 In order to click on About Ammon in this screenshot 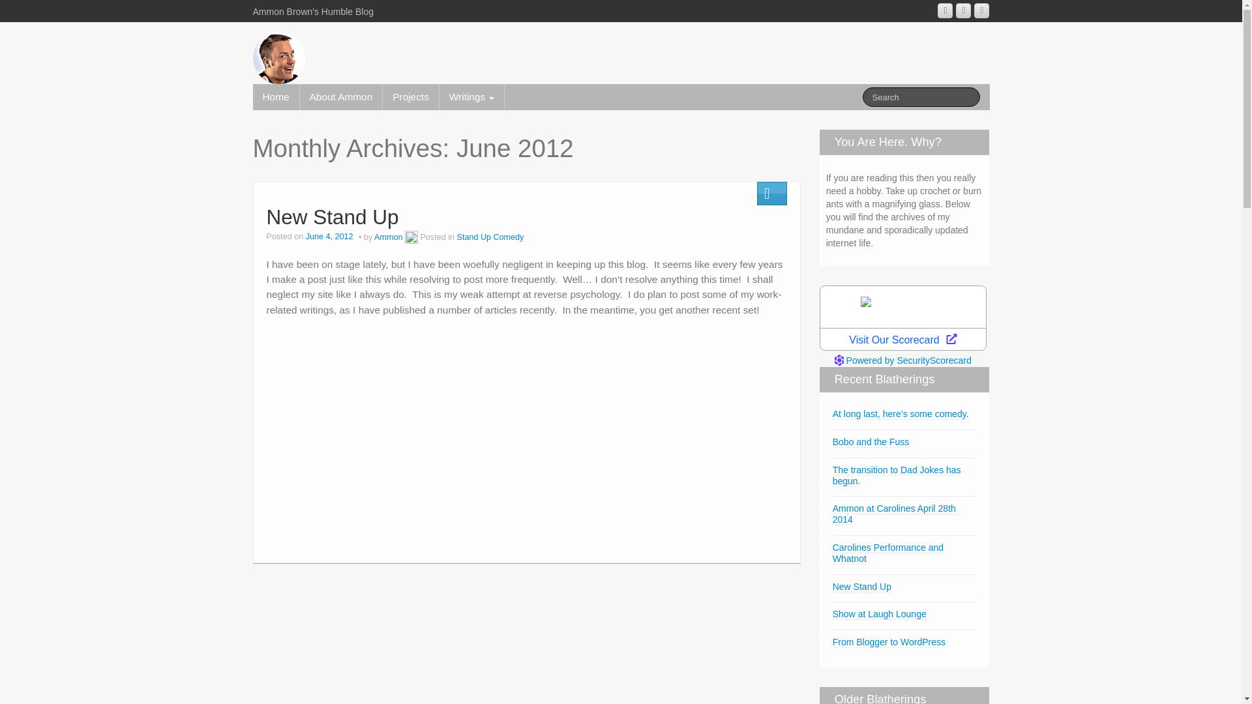, I will do `click(342, 96)`.